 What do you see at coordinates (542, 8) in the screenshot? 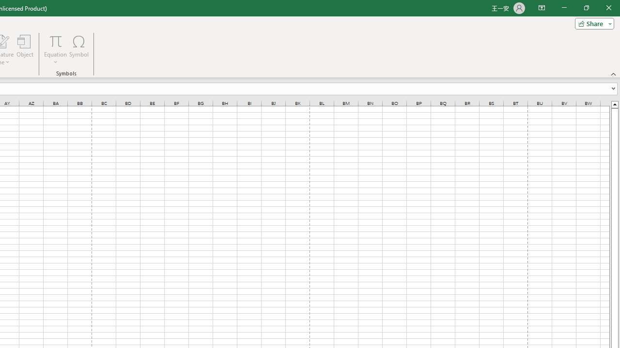
I see `Ribbon Display Options` at bounding box center [542, 8].